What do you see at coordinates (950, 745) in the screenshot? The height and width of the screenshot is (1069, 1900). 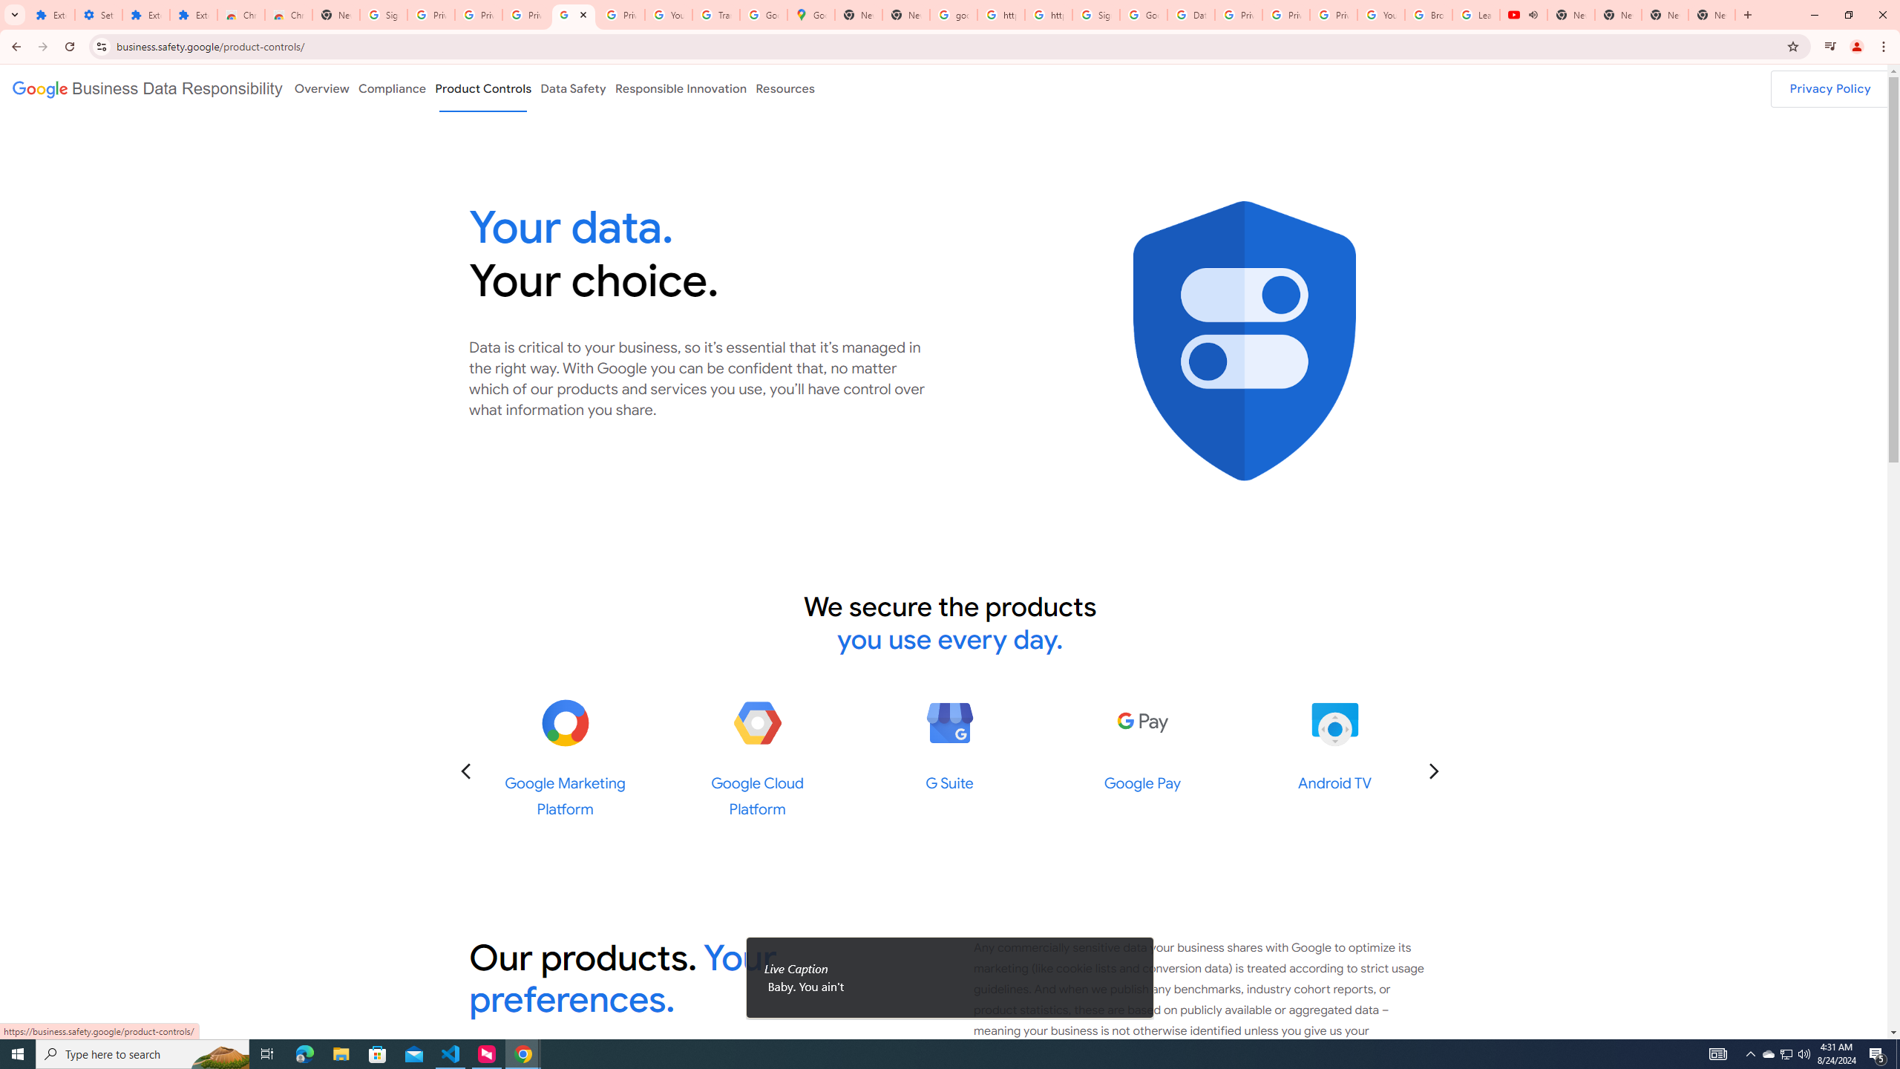 I see `G Suite G Suite` at bounding box center [950, 745].